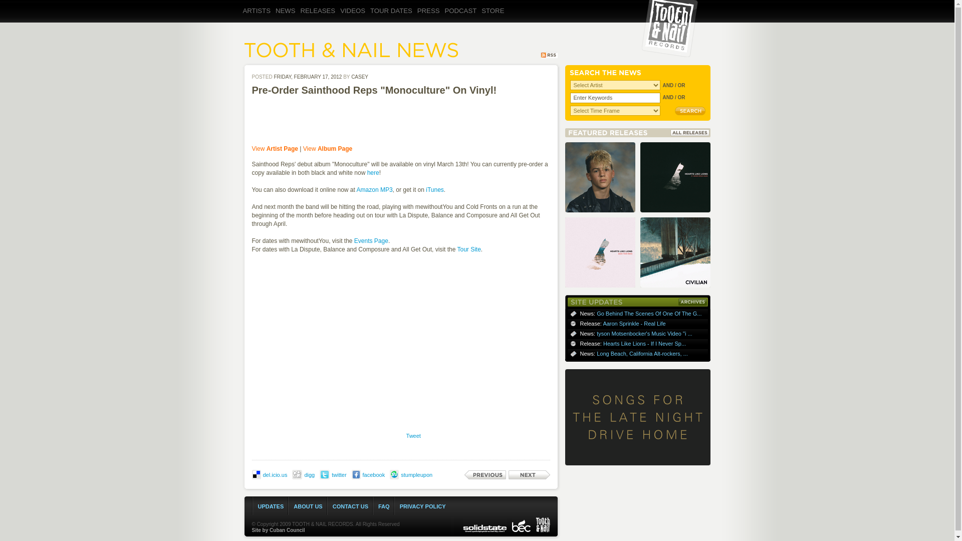 The width and height of the screenshot is (962, 541). What do you see at coordinates (435, 189) in the screenshot?
I see `iTunes` at bounding box center [435, 189].